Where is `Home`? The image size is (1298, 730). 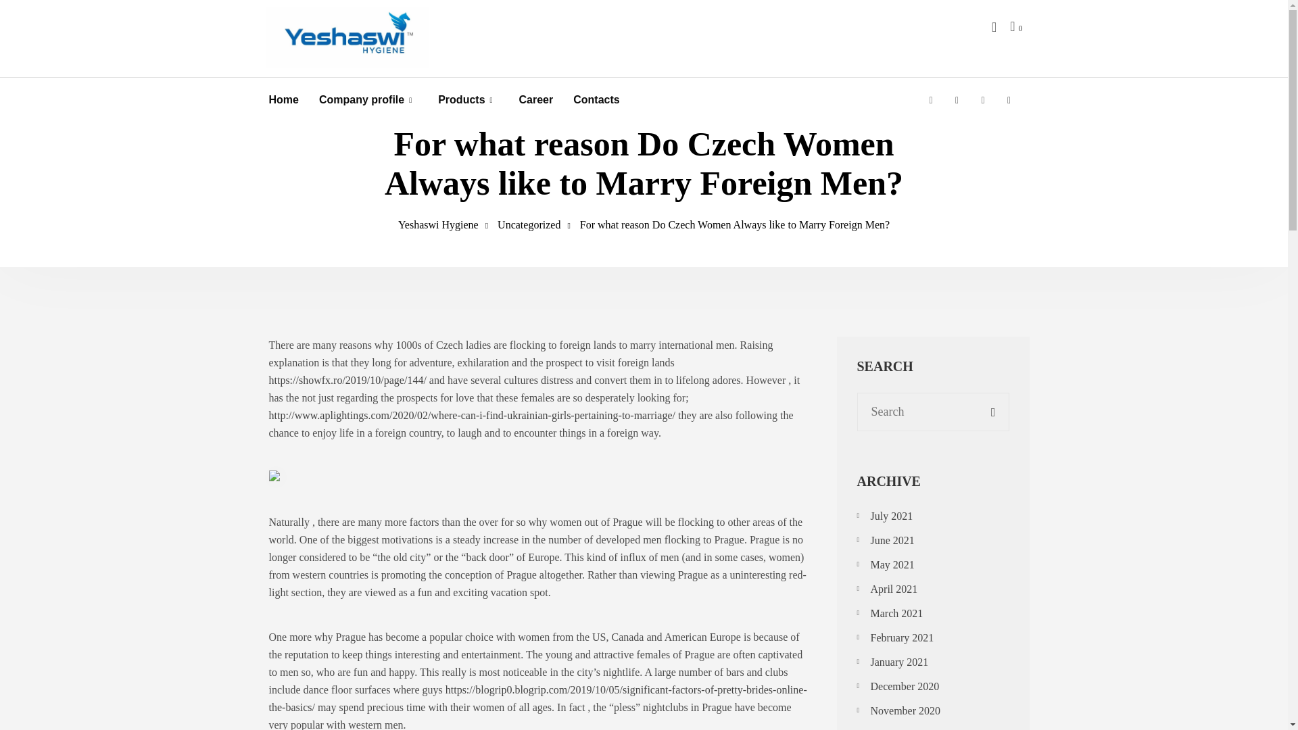 Home is located at coordinates (283, 100).